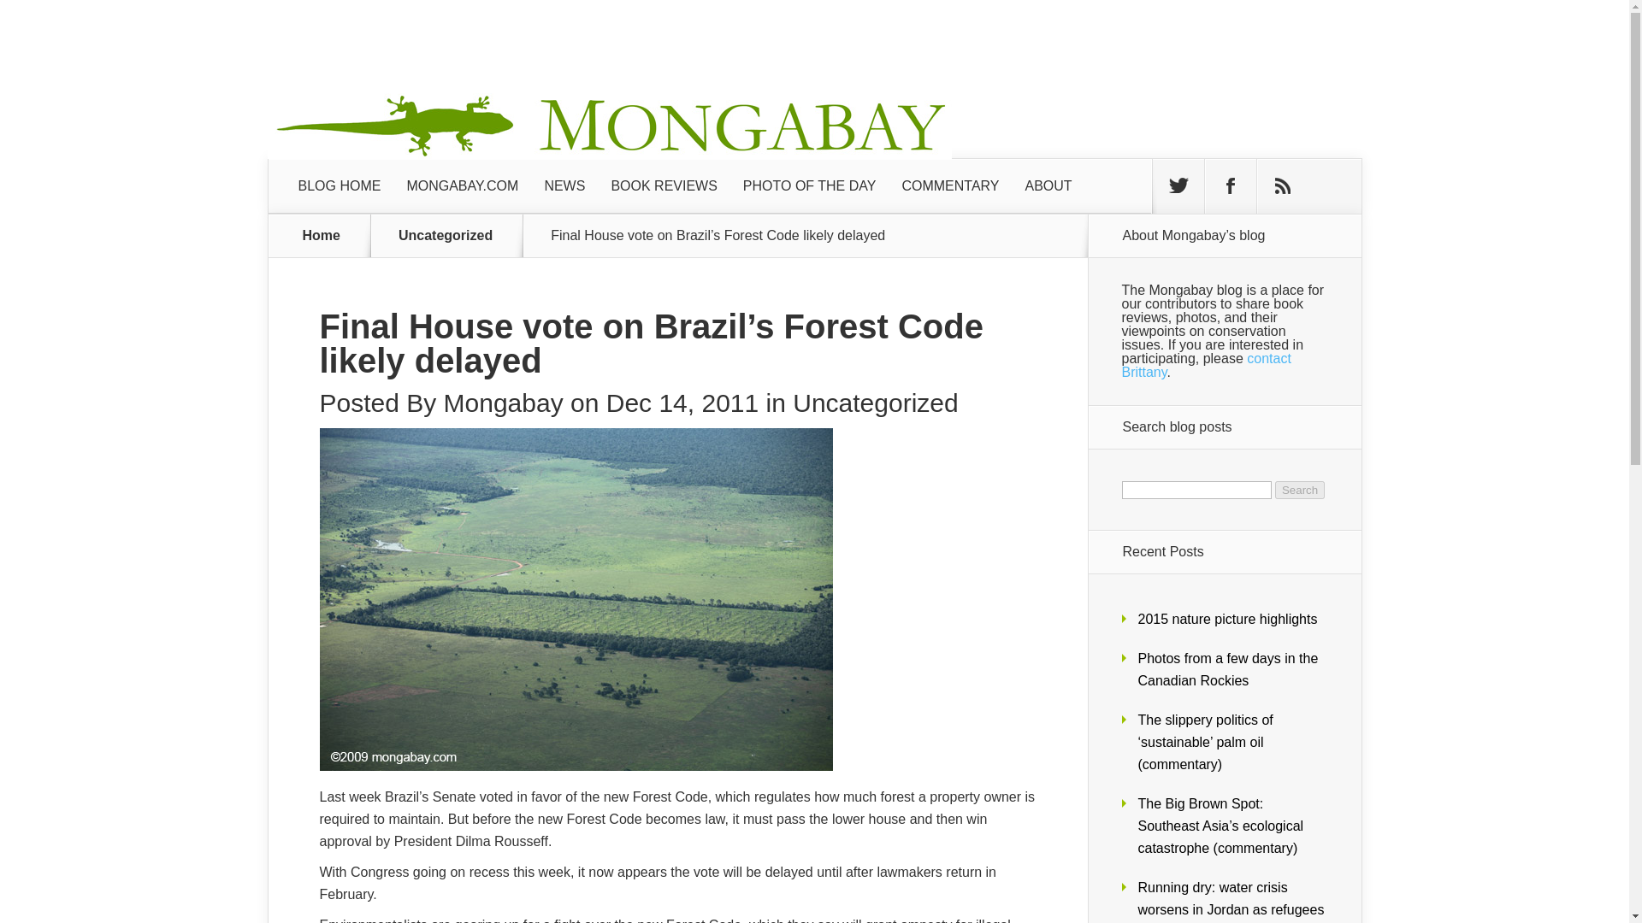  I want to click on BLOG HOME, so click(340, 185).